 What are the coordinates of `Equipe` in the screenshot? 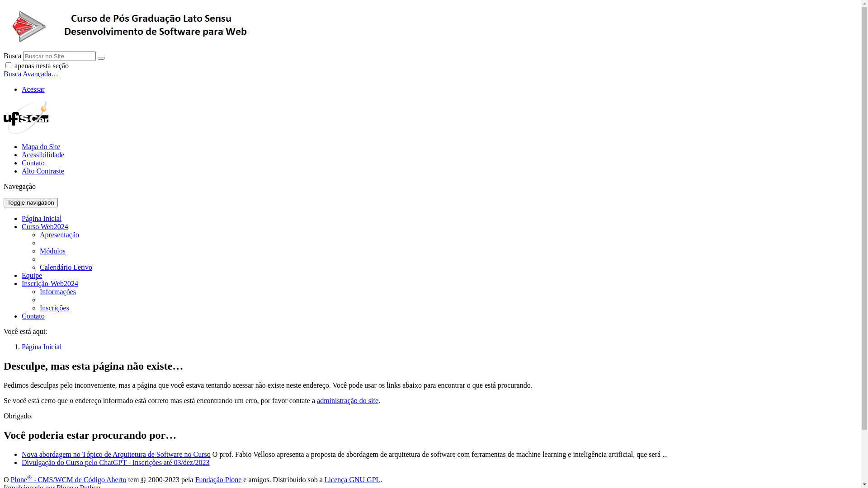 It's located at (32, 276).